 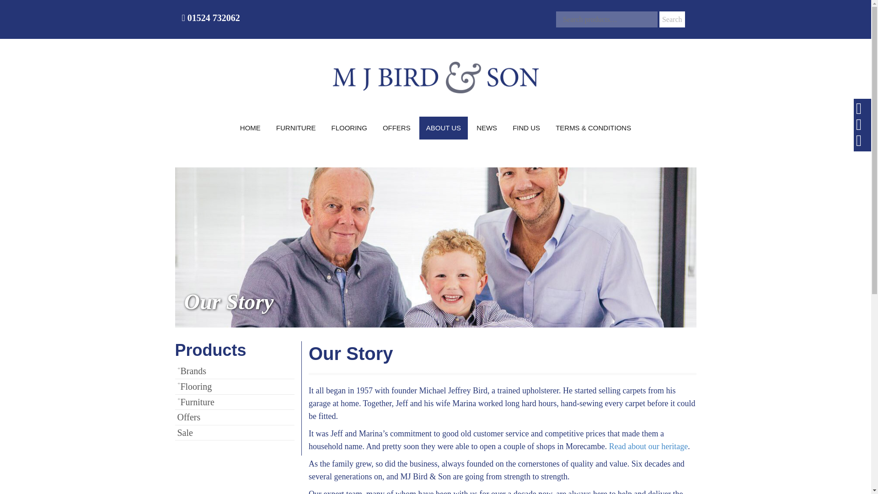 I want to click on Search, so click(x=672, y=19).